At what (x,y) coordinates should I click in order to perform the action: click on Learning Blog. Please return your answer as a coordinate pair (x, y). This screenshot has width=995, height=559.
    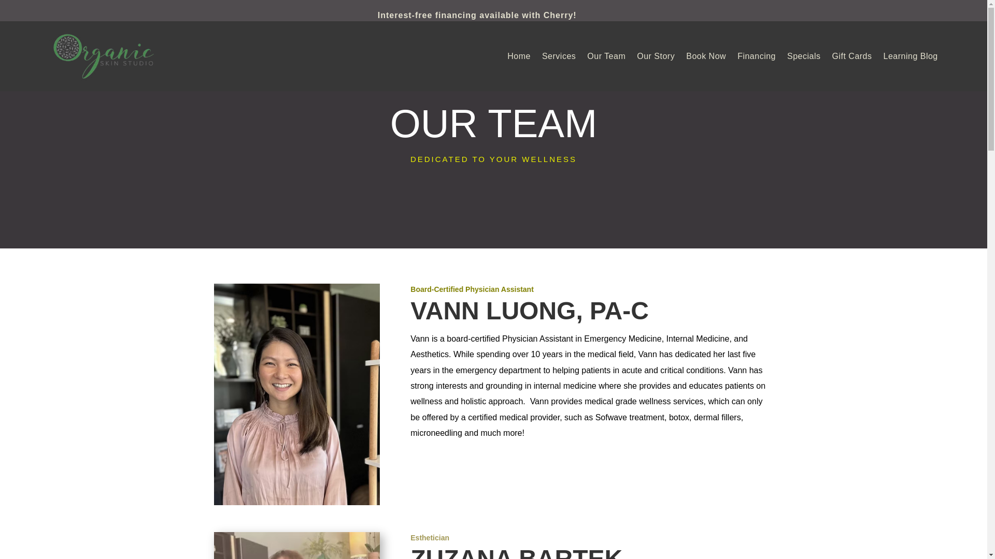
    Looking at the image, I should click on (910, 56).